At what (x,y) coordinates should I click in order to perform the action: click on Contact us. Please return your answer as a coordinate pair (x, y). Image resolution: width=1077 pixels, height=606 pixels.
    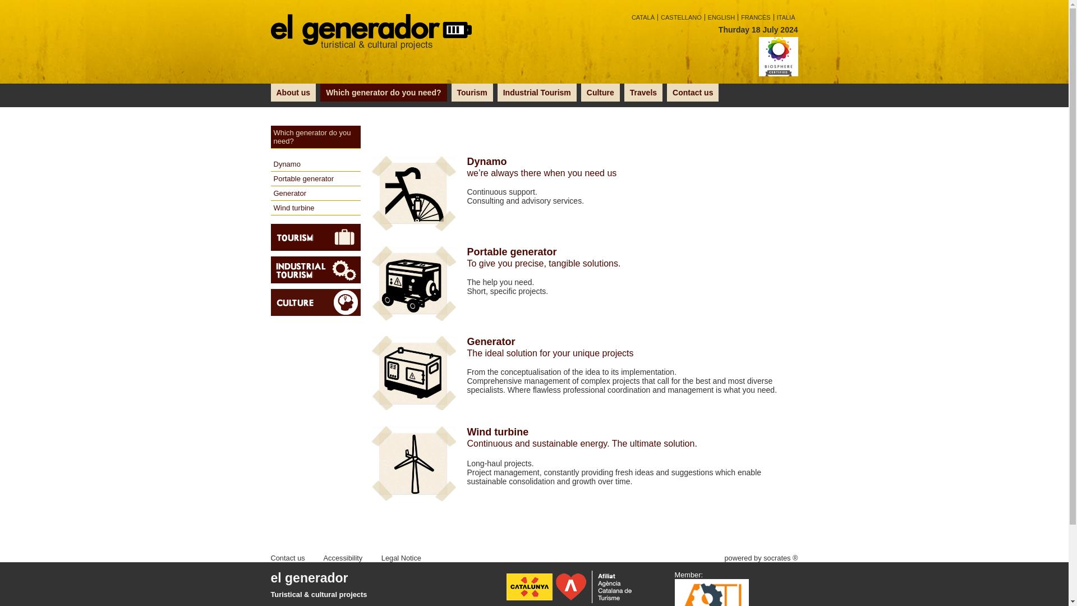
    Looking at the image, I should click on (692, 93).